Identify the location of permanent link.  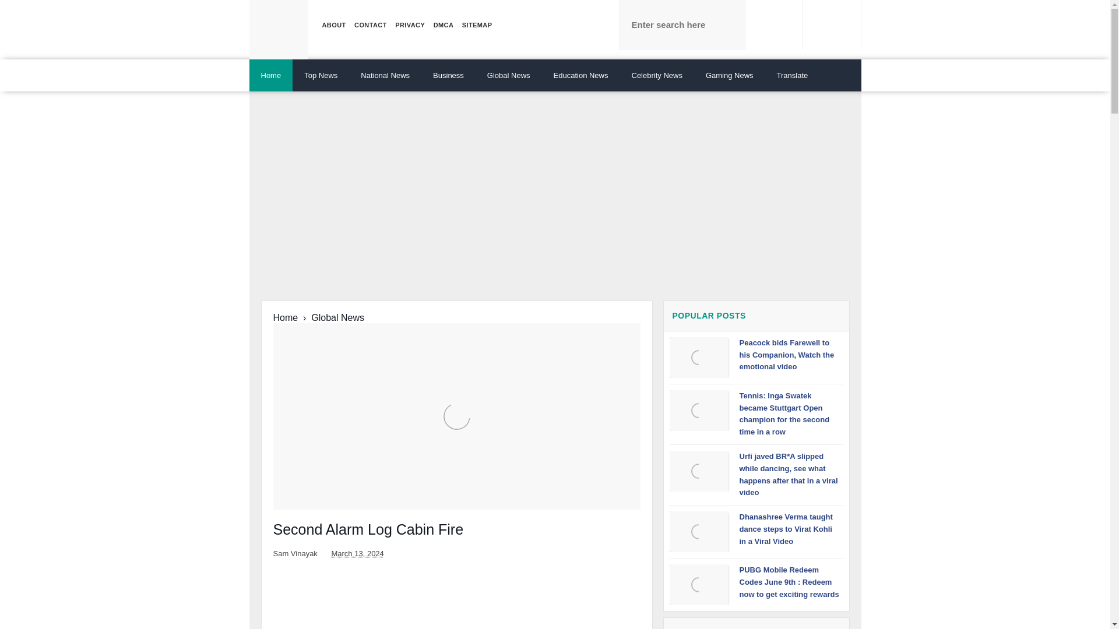
(357, 553).